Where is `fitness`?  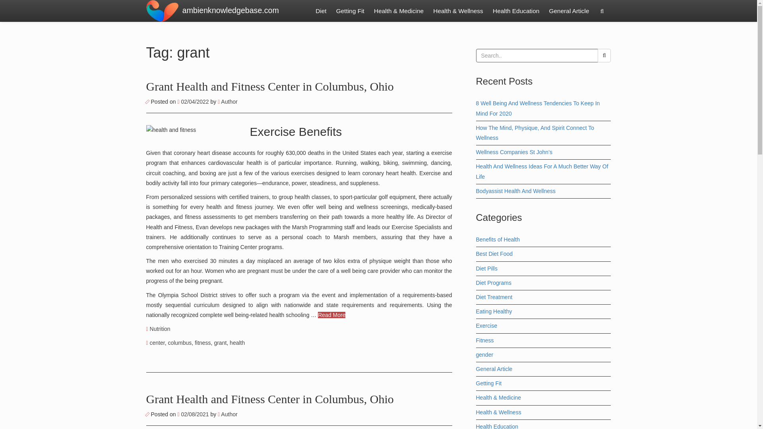 fitness is located at coordinates (202, 342).